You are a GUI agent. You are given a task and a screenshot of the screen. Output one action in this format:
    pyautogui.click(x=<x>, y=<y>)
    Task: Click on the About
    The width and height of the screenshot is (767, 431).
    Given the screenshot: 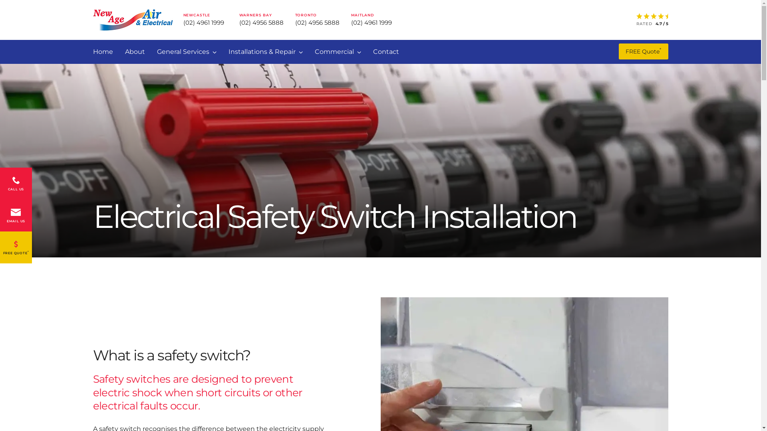 What is the action you would take?
    pyautogui.click(x=135, y=52)
    